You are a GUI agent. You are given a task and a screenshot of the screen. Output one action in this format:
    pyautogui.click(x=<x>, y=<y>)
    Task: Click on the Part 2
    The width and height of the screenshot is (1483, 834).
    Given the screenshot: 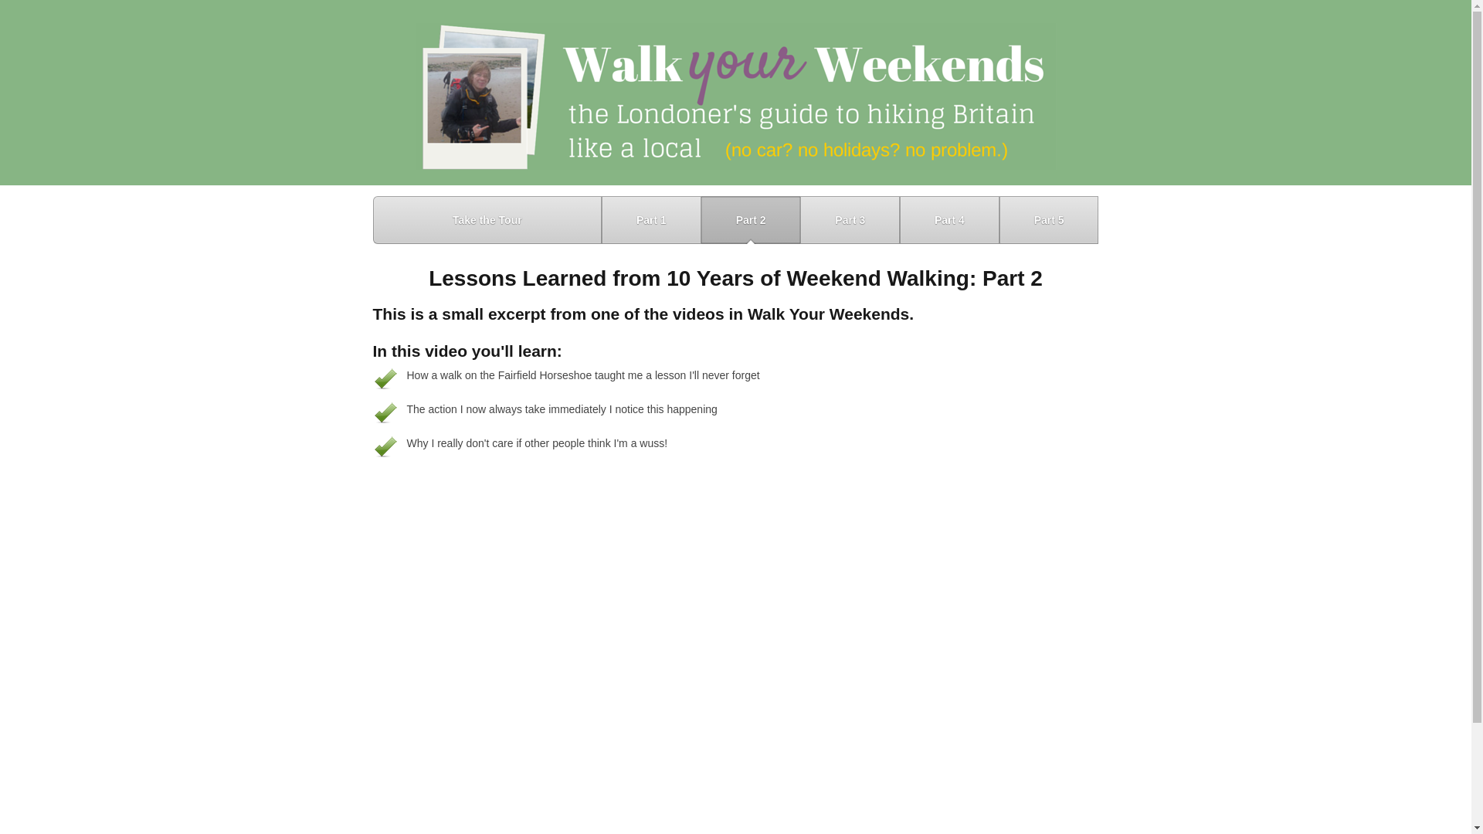 What is the action you would take?
    pyautogui.click(x=751, y=219)
    